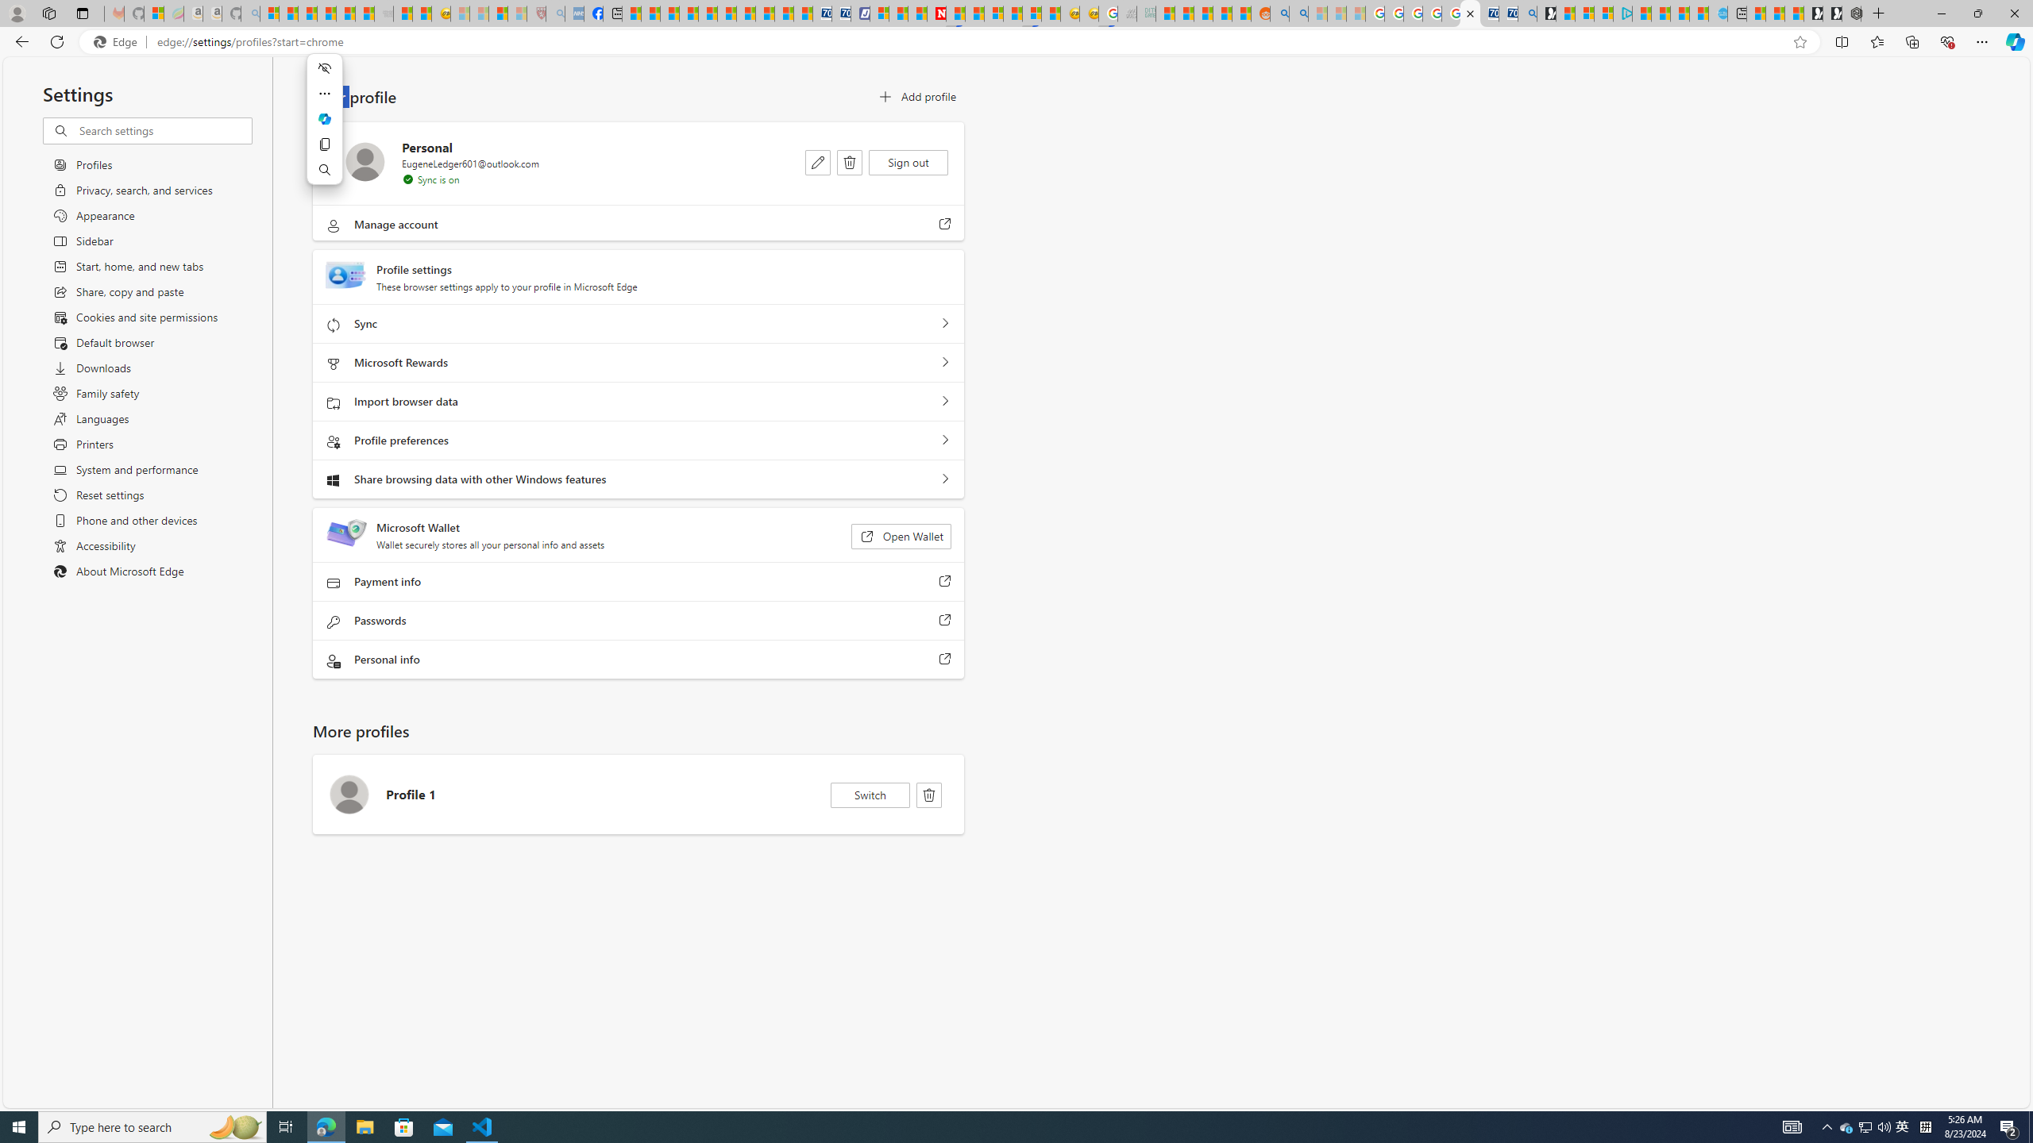 Image resolution: width=2033 pixels, height=1143 pixels. I want to click on Science - MSN, so click(497, 13).